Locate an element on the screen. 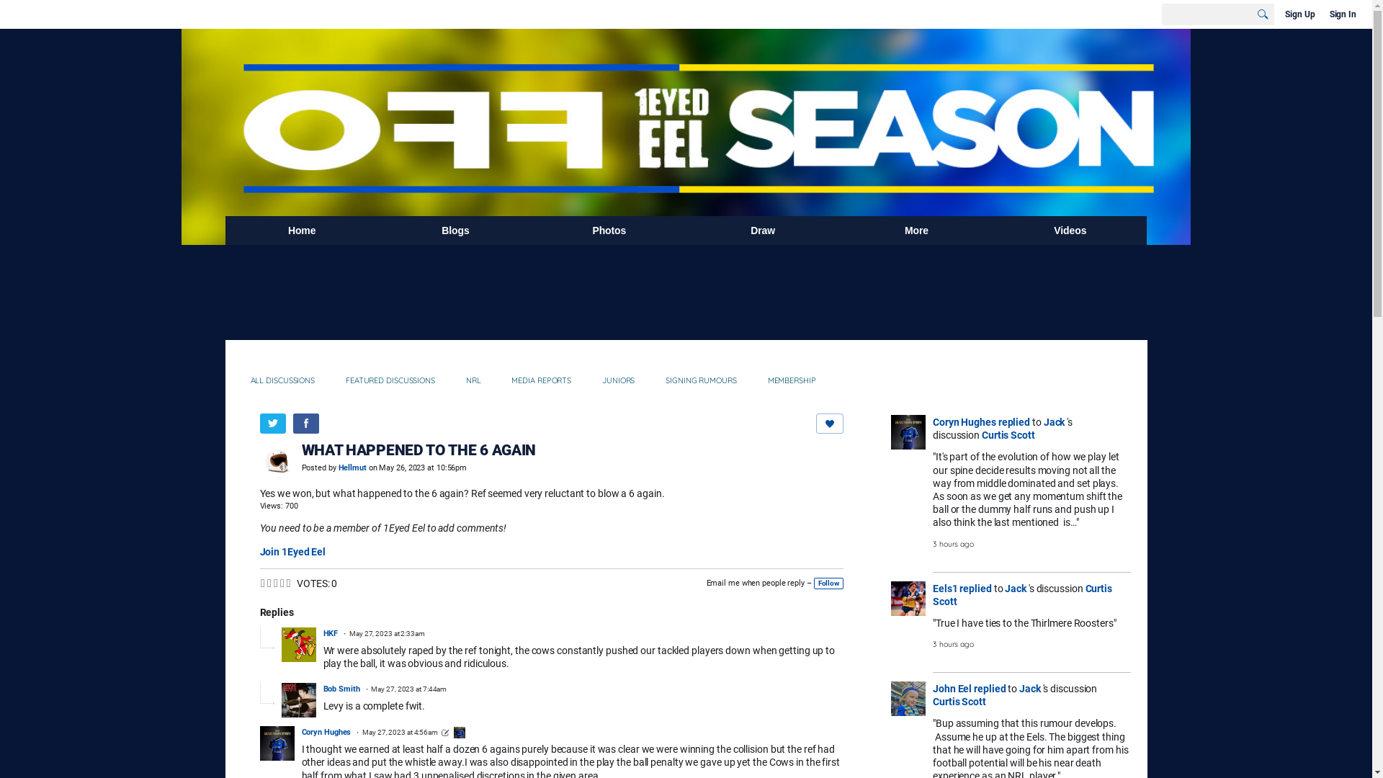  Sign In is located at coordinates (1343, 14).